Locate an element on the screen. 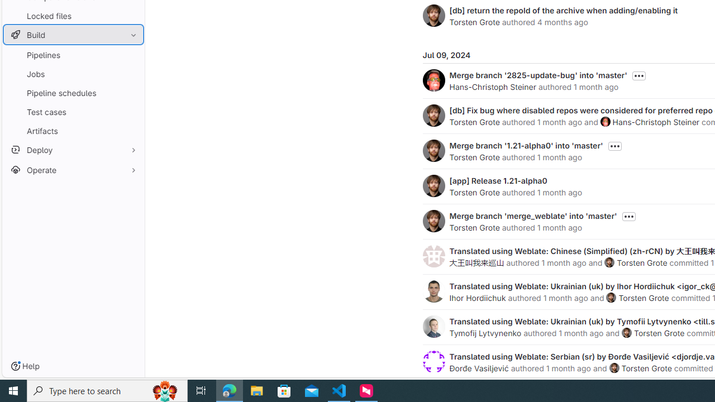 Image resolution: width=715 pixels, height=402 pixels. Pin Pipelines is located at coordinates (131, 55).